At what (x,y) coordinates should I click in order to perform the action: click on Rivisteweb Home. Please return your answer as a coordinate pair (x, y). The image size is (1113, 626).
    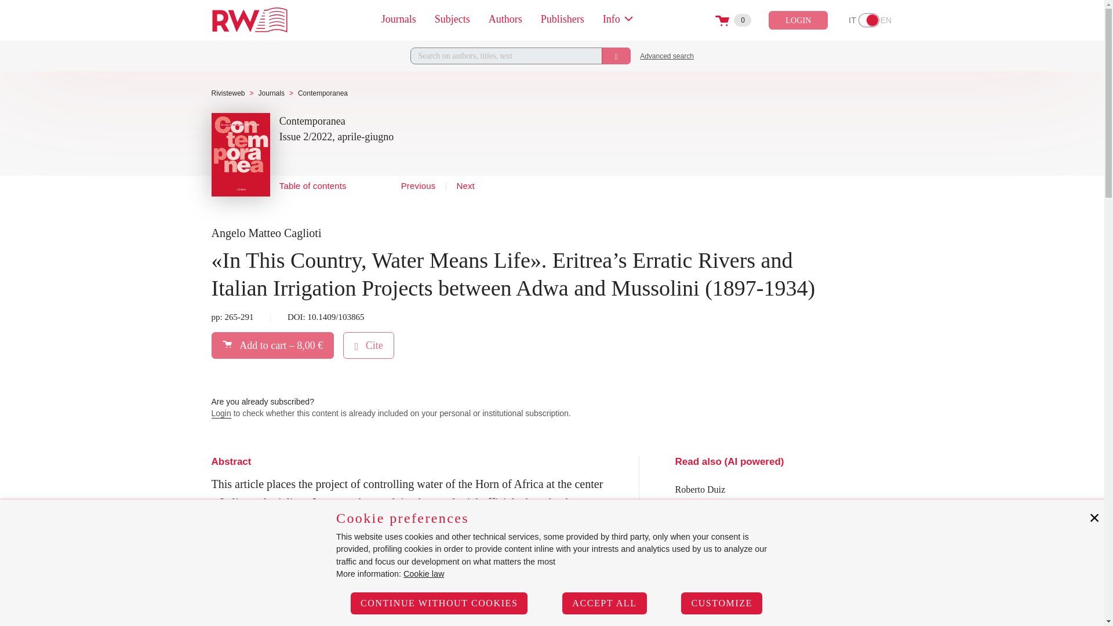
    Looking at the image, I should click on (368, 345).